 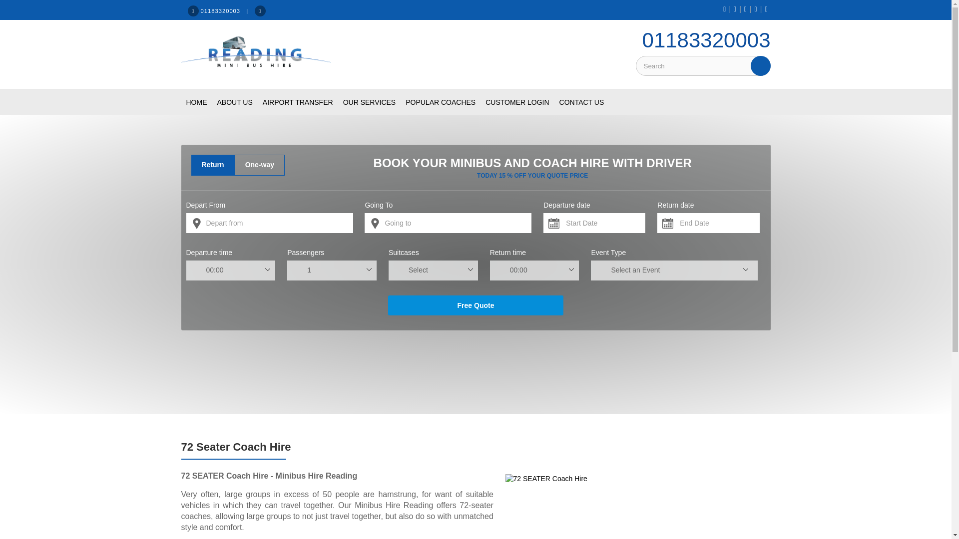 I want to click on One-way, so click(x=260, y=165).